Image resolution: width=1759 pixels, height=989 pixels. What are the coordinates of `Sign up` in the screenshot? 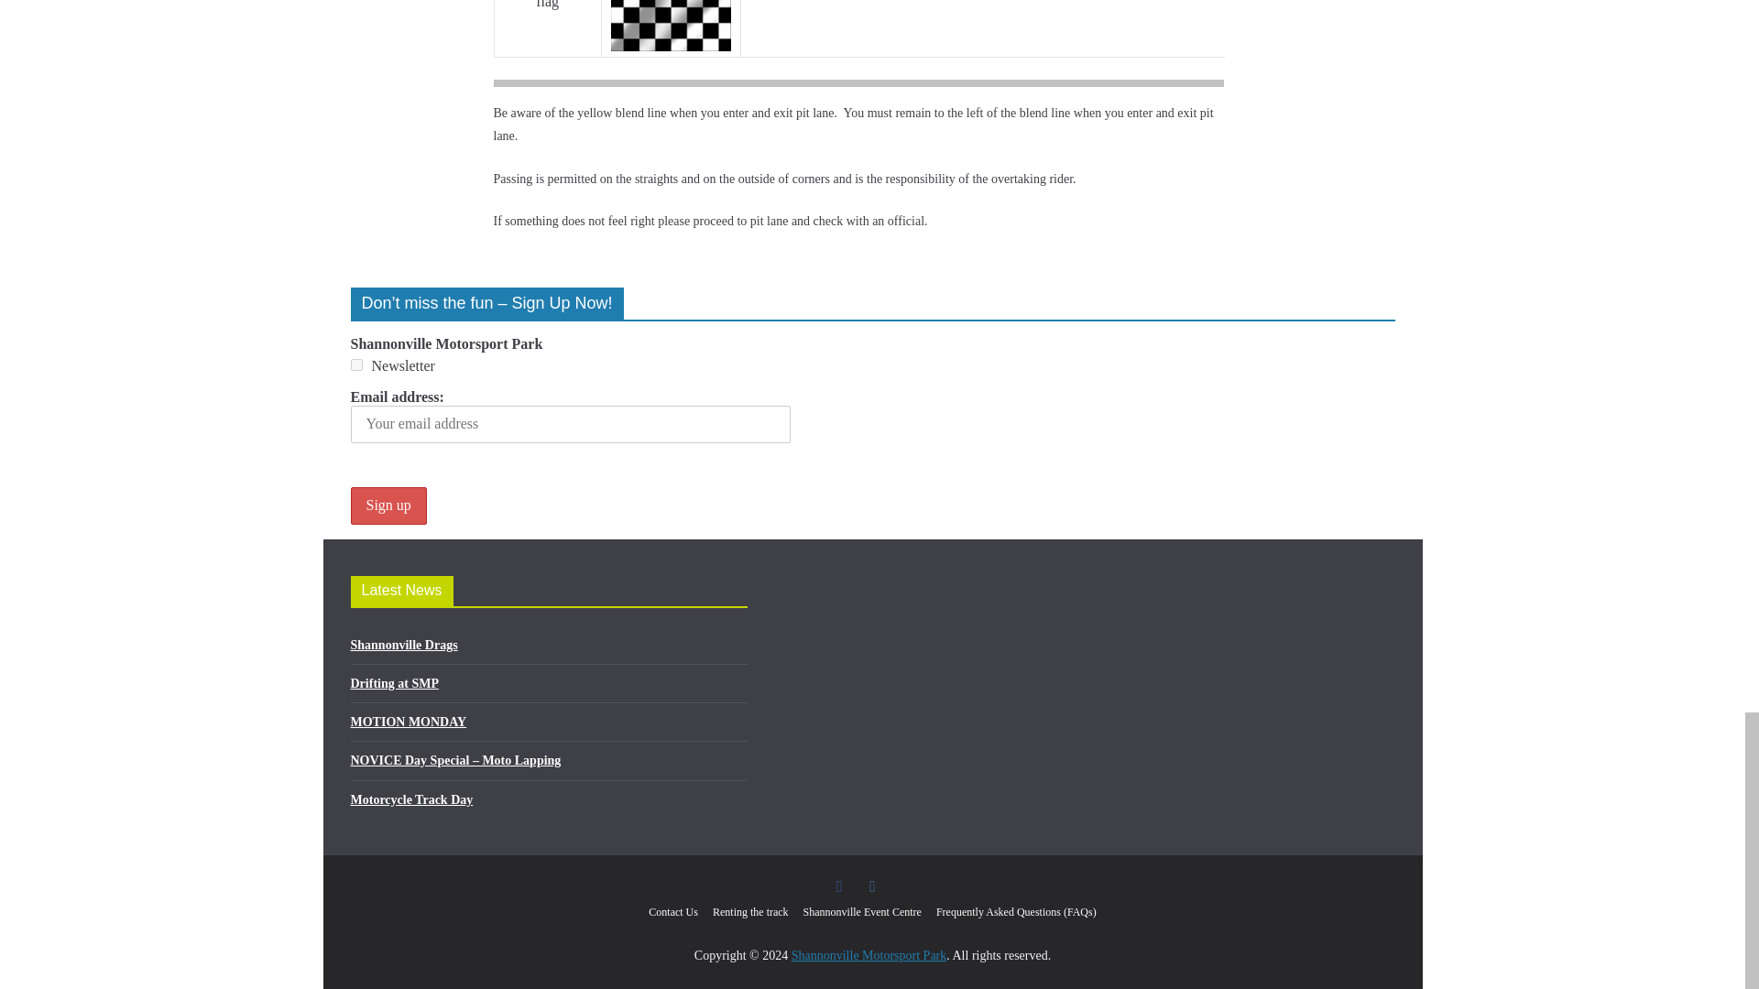 It's located at (388, 505).